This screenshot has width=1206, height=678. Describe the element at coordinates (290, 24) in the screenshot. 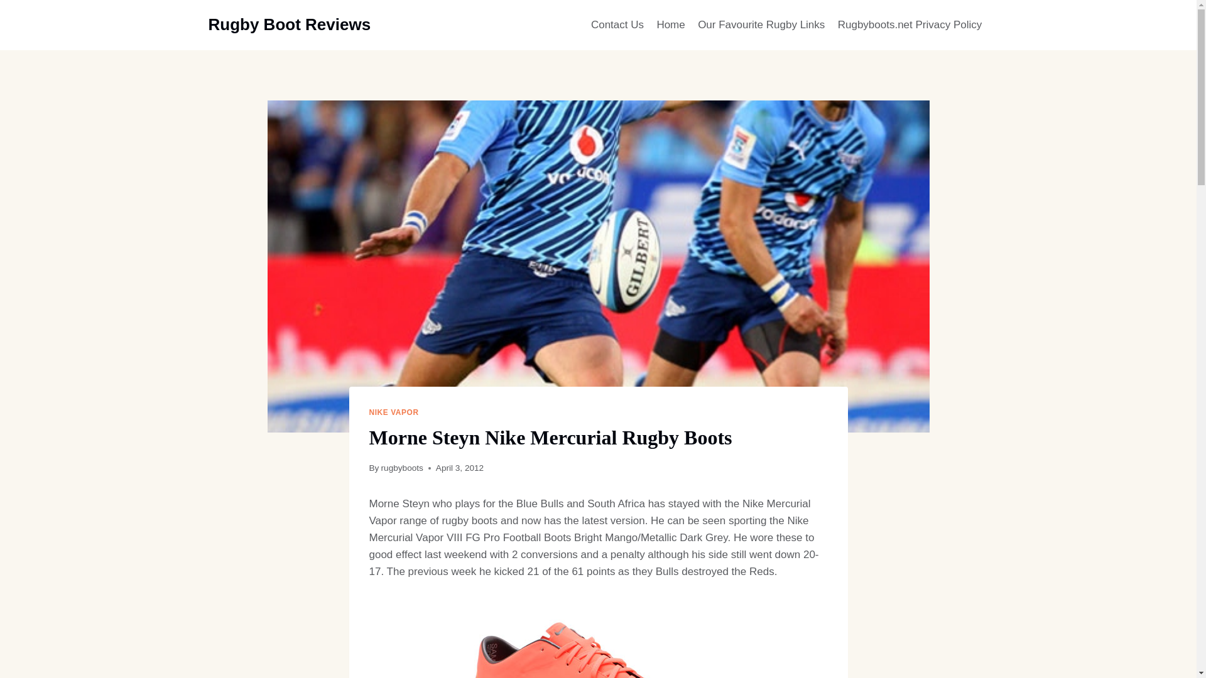

I see `Rugby Boot Reviews` at that location.